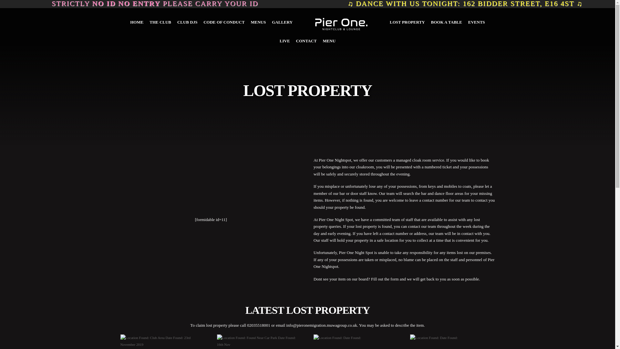 The image size is (620, 349). Describe the element at coordinates (187, 22) in the screenshot. I see `CLUB DJS` at that location.